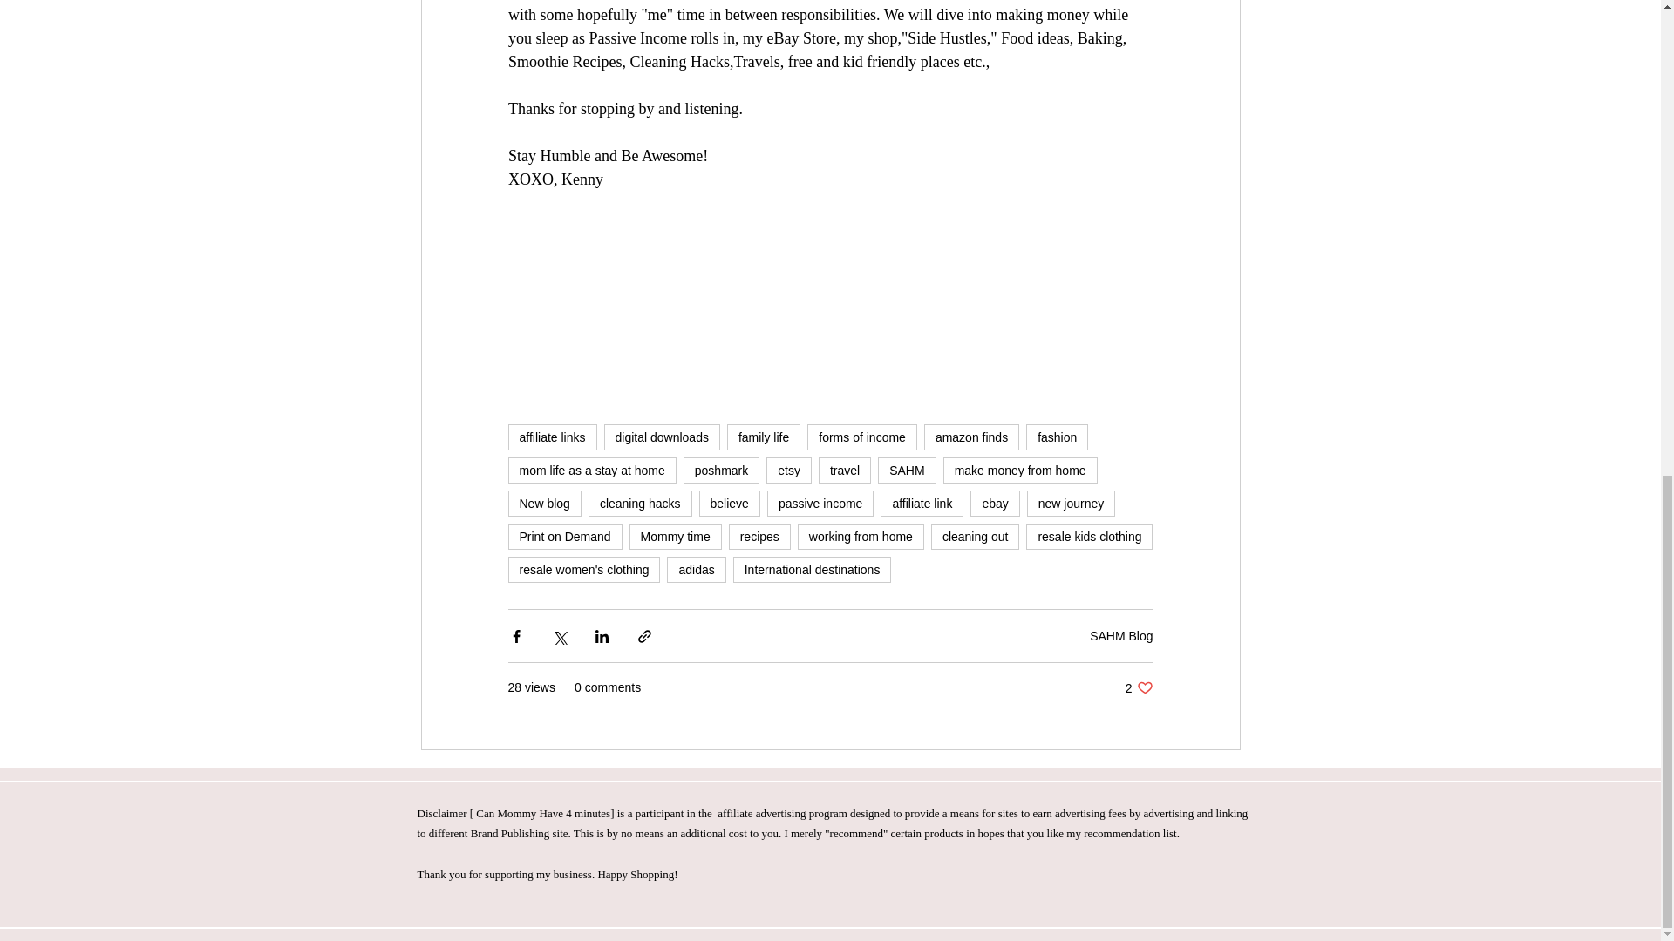 The width and height of the screenshot is (1674, 941). I want to click on fashion, so click(1057, 437).